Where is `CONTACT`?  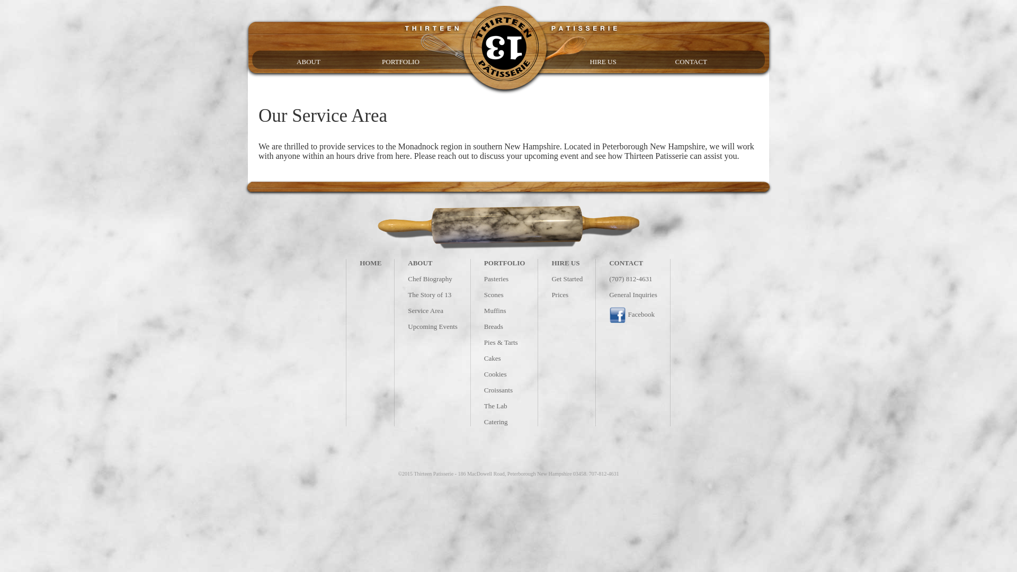
CONTACT is located at coordinates (715, 62).